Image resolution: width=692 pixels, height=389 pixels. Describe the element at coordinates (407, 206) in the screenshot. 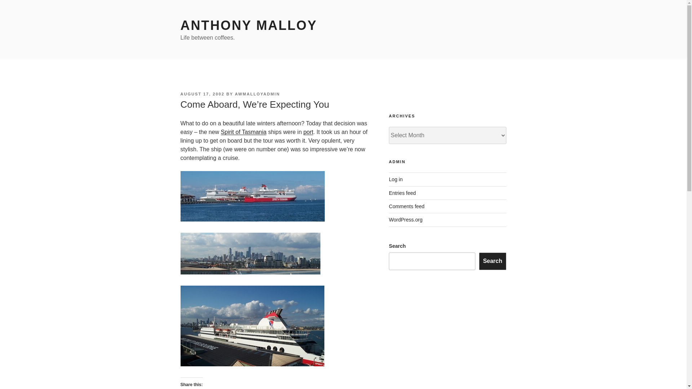

I see `Comments feed` at that location.